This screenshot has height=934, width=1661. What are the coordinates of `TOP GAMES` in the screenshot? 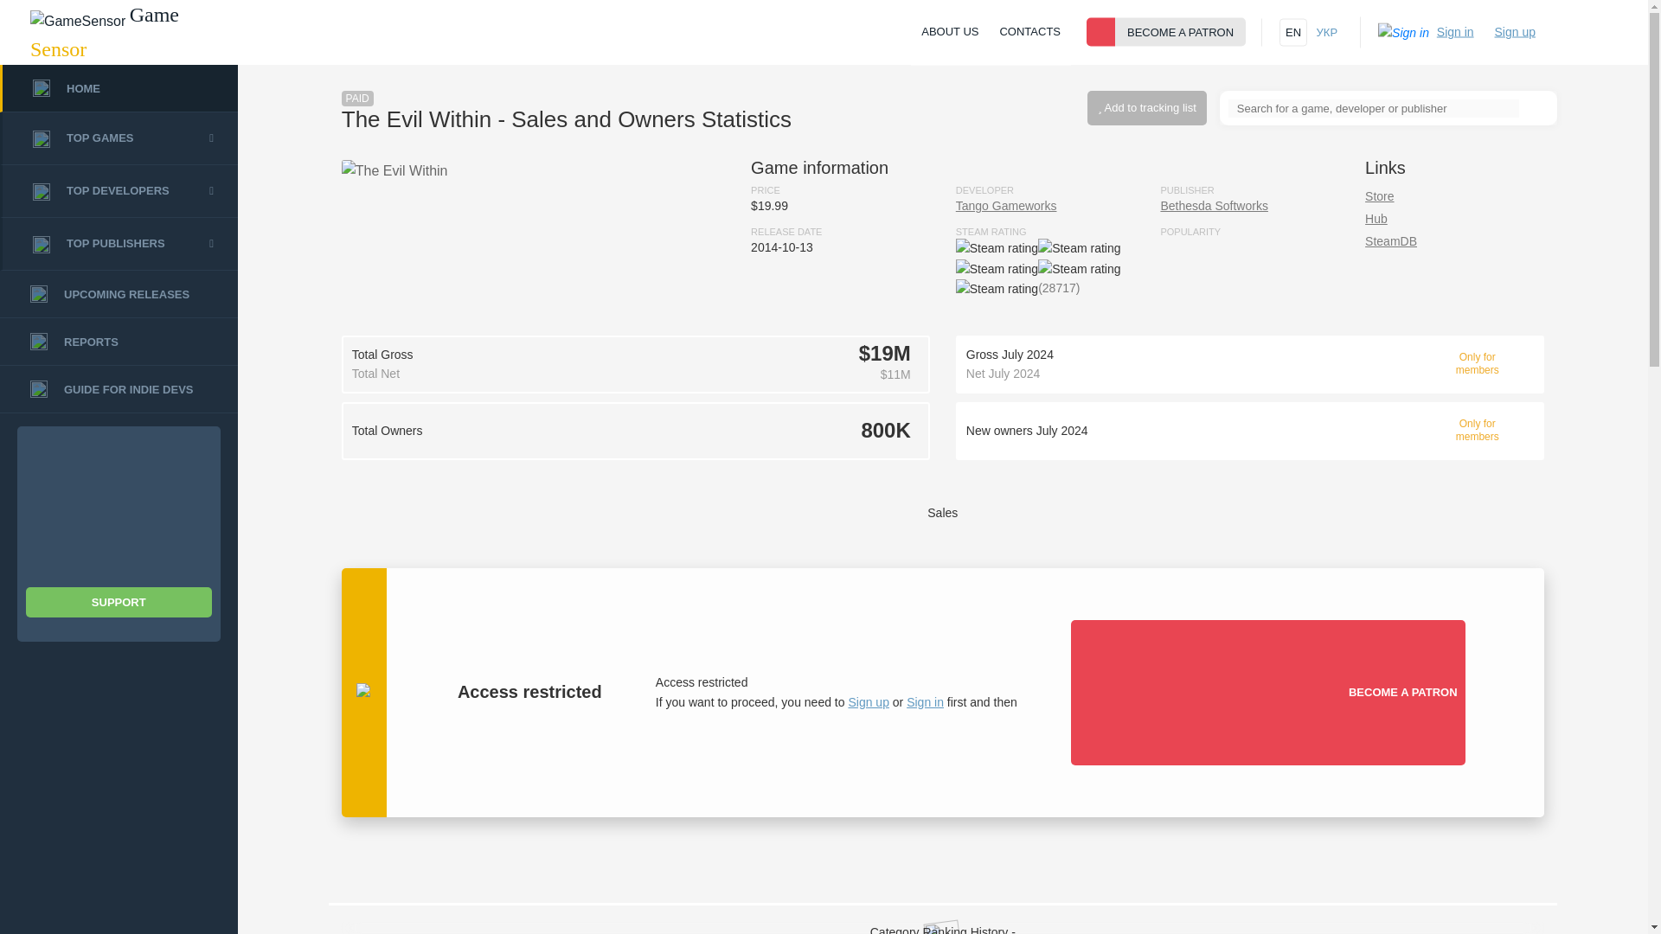 It's located at (119, 138).